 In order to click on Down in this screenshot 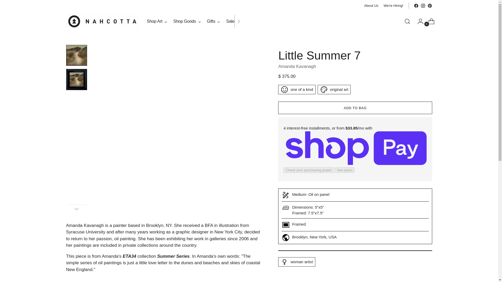, I will do `click(195, 21)`.